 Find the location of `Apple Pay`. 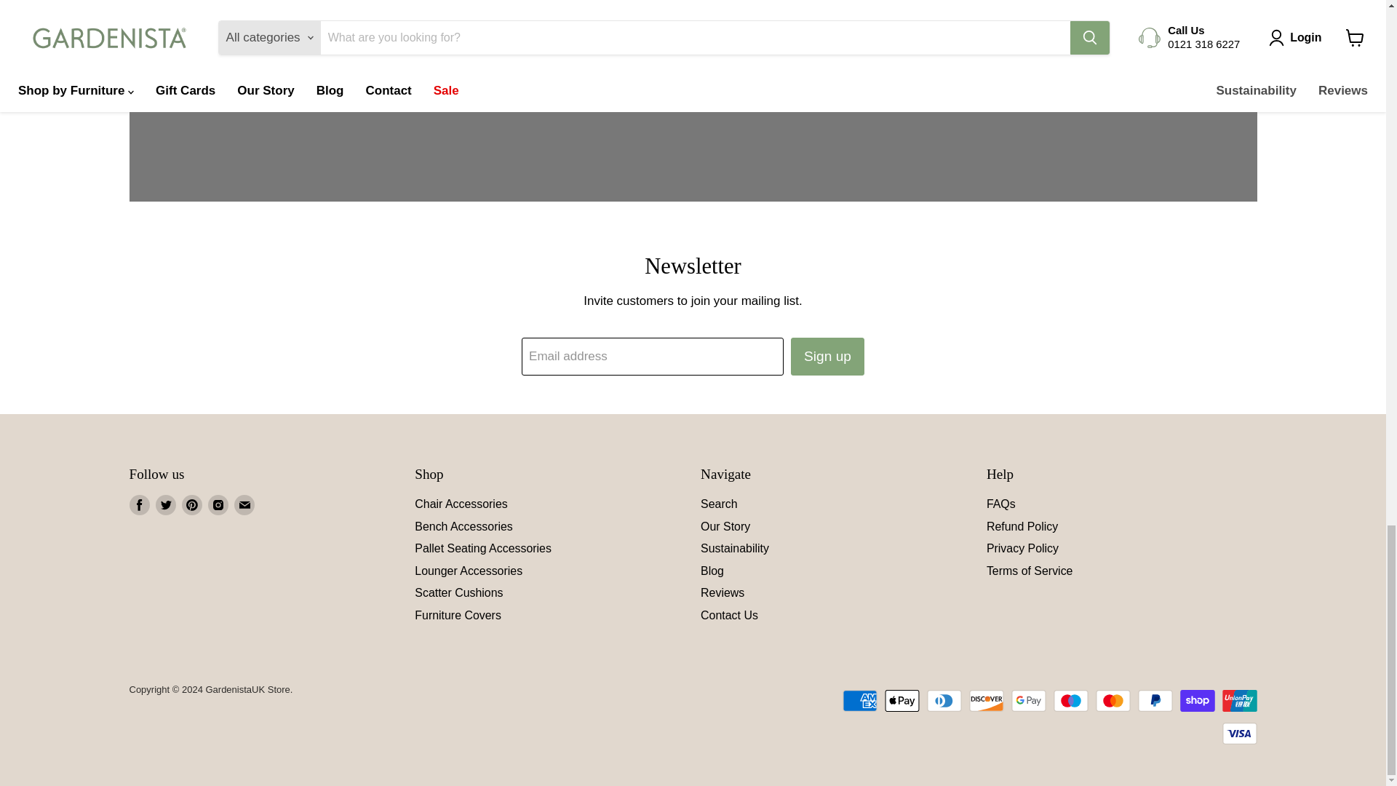

Apple Pay is located at coordinates (902, 701).